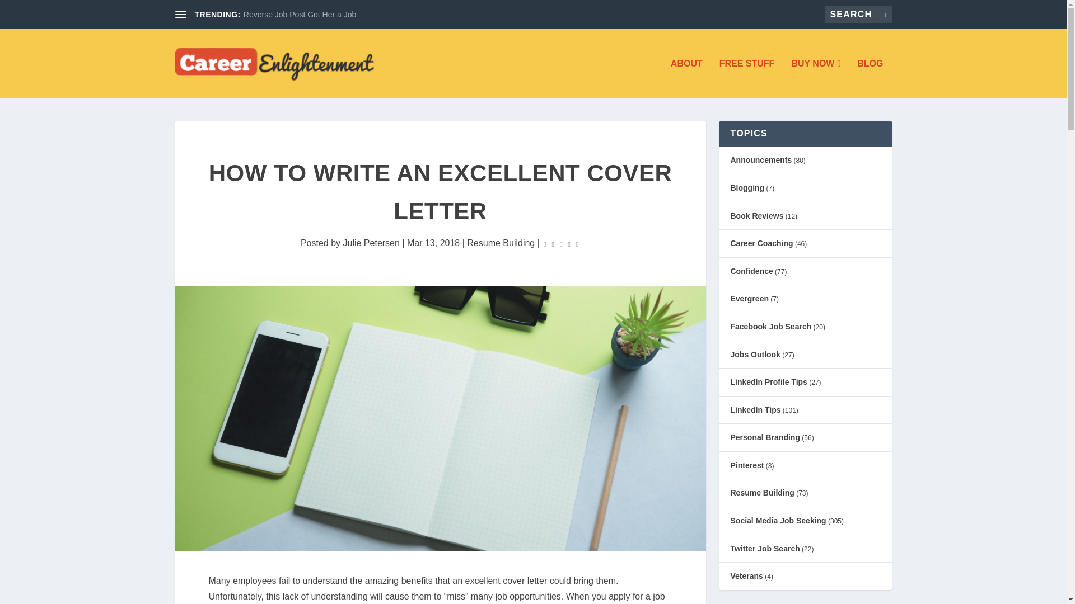  I want to click on Rating: 0.00, so click(561, 244).